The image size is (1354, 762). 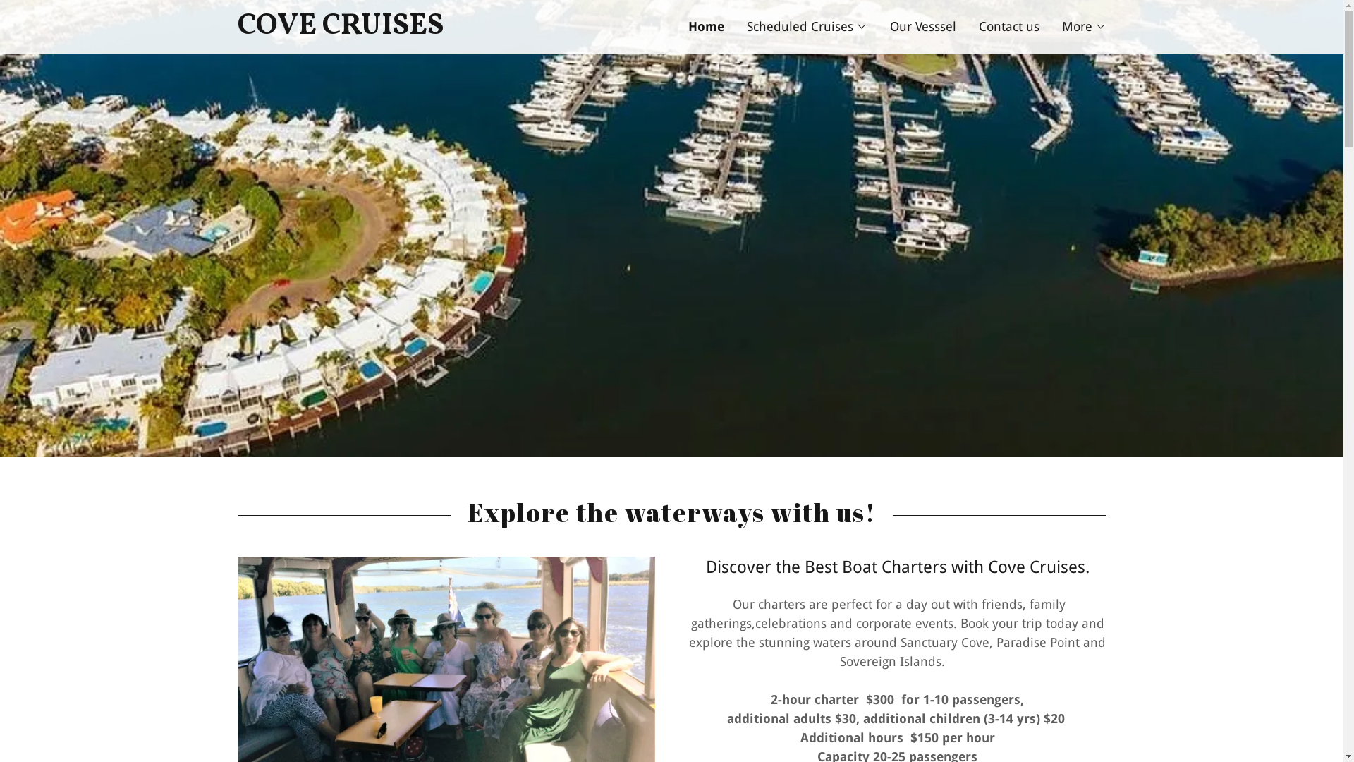 What do you see at coordinates (807, 27) in the screenshot?
I see `Scheduled Cruises` at bounding box center [807, 27].